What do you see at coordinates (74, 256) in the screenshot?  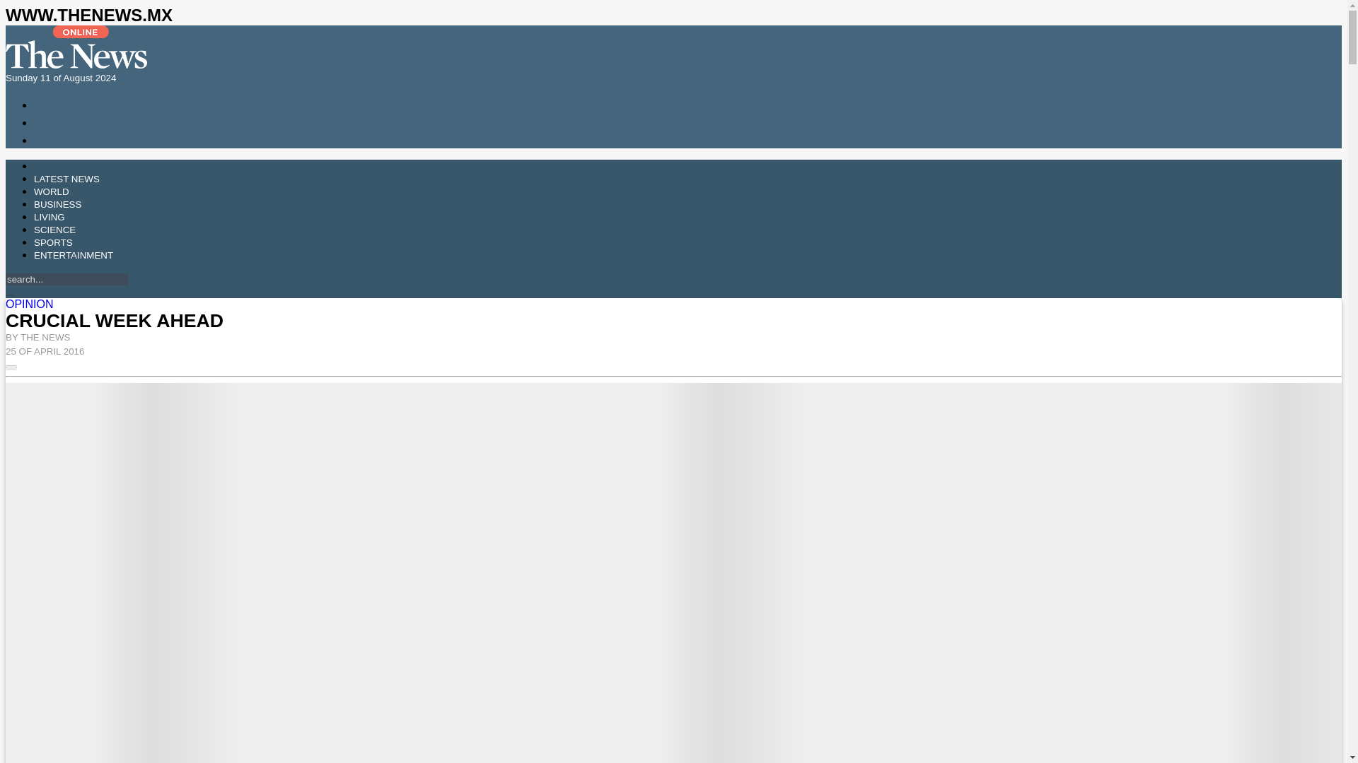 I see `ENTERTAINMENT` at bounding box center [74, 256].